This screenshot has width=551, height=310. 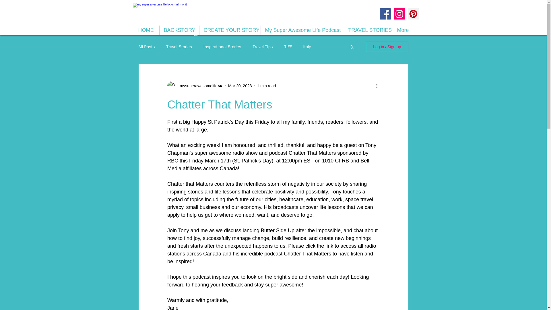 I want to click on Italy, so click(x=307, y=47).